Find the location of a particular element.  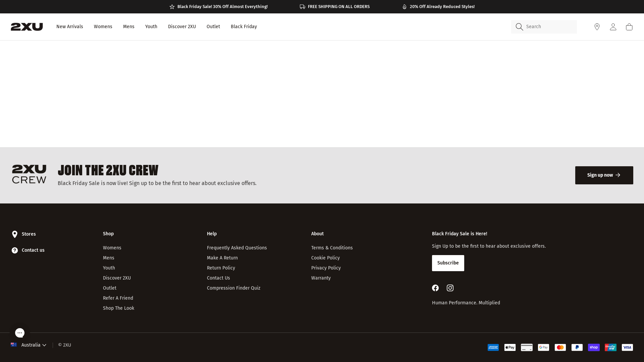

Login is located at coordinates (613, 27).